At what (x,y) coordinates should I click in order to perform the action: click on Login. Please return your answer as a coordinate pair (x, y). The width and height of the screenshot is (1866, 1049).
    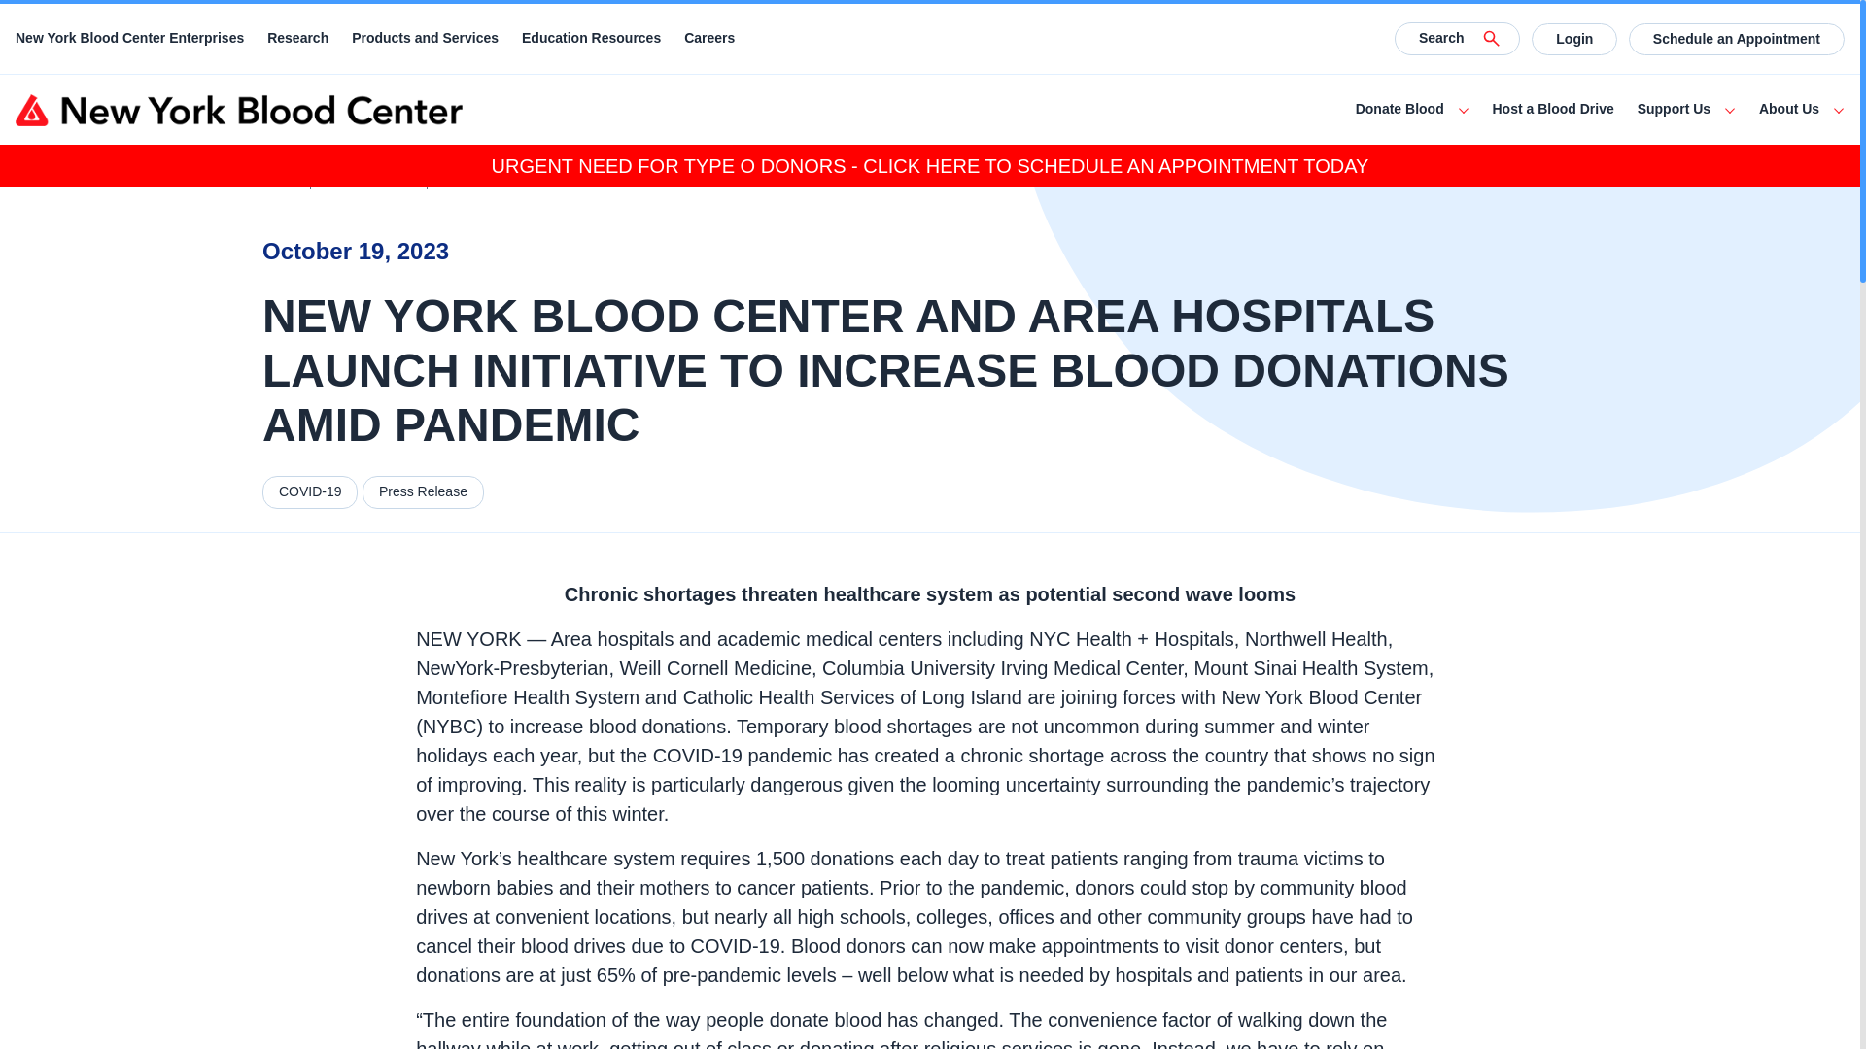
    Looking at the image, I should click on (1574, 39).